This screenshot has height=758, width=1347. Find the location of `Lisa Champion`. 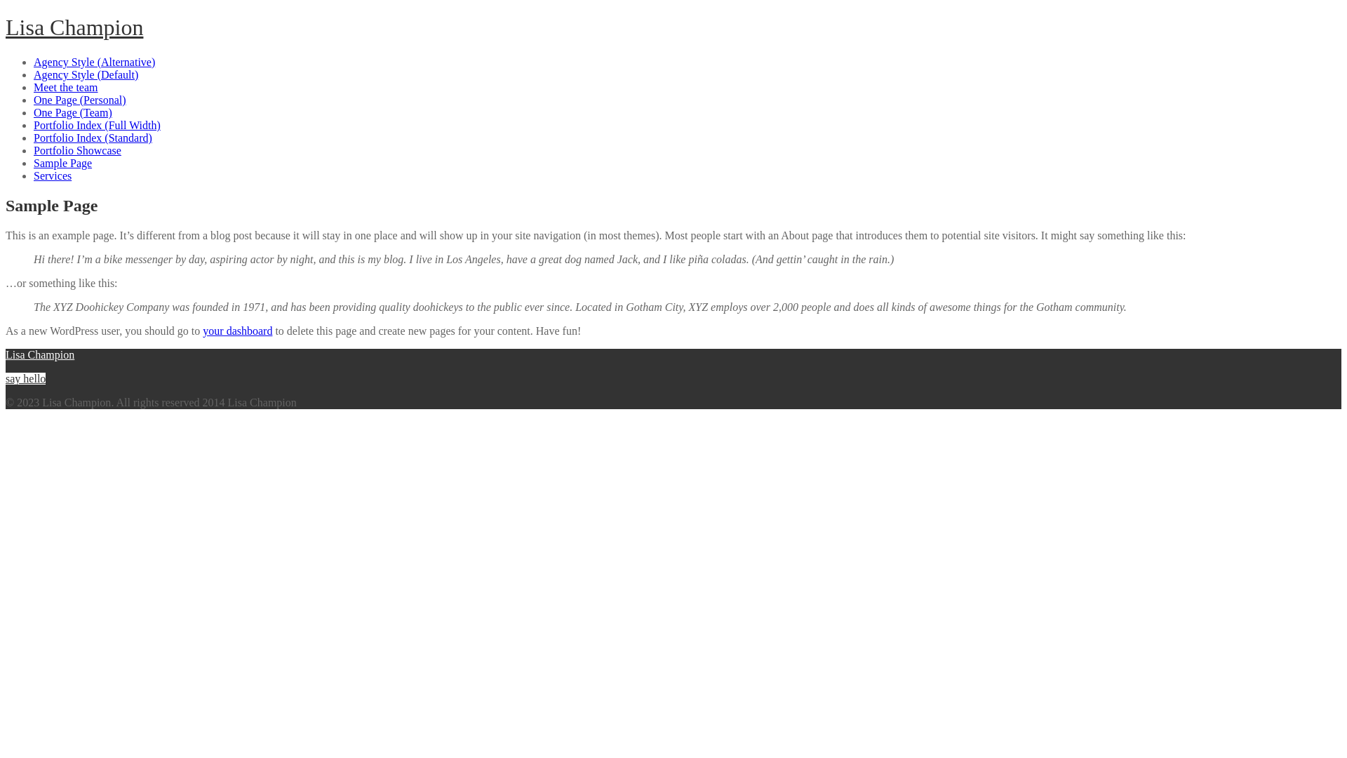

Lisa Champion is located at coordinates (40, 355).